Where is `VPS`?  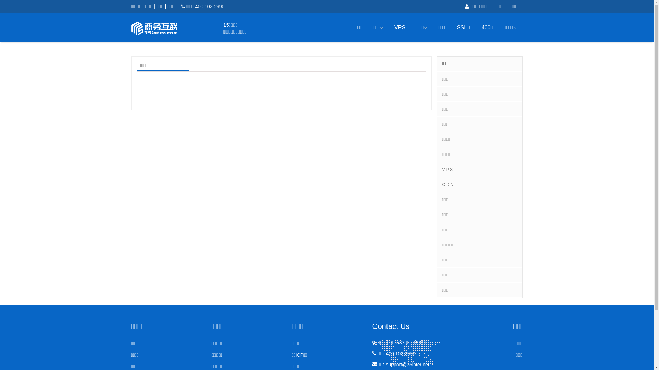 VPS is located at coordinates (400, 28).